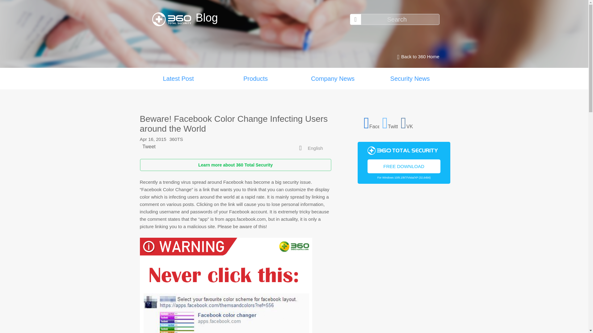 The height and width of the screenshot is (333, 593). Describe the element at coordinates (174, 19) in the screenshot. I see `360 Total Security Blog Logo` at that location.